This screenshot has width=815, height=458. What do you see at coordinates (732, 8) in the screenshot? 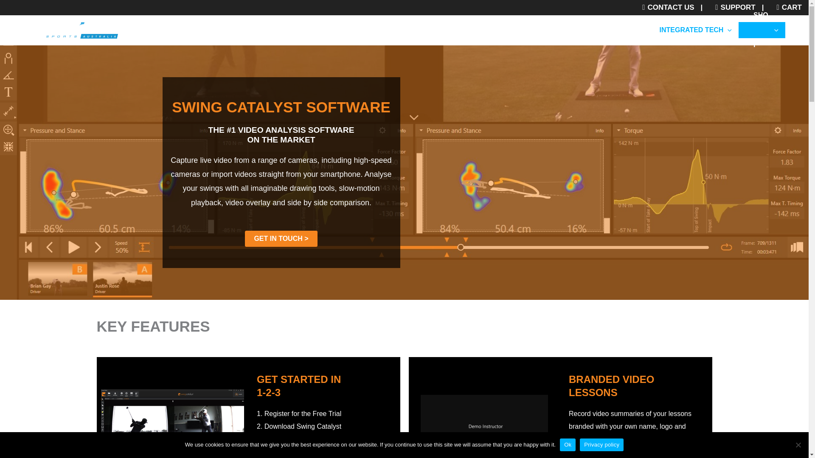
I see `SUPPORT` at bounding box center [732, 8].